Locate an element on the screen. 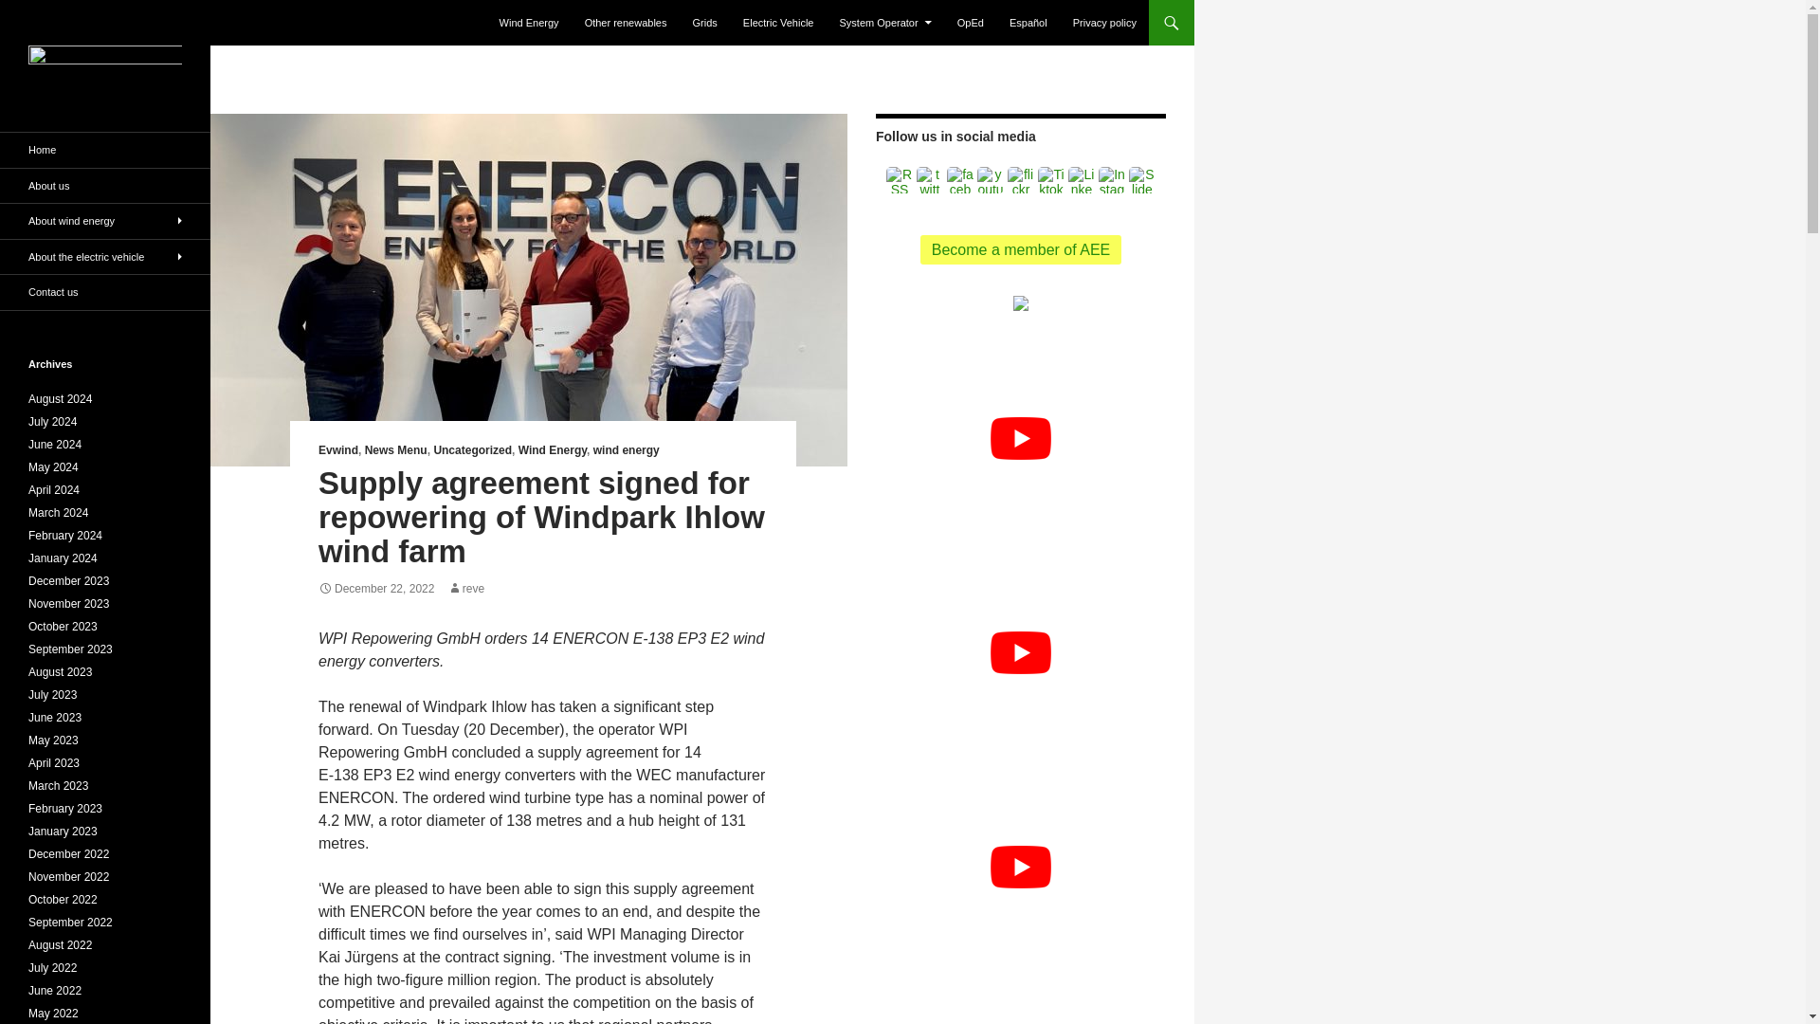  Uncategorized is located at coordinates (472, 449).